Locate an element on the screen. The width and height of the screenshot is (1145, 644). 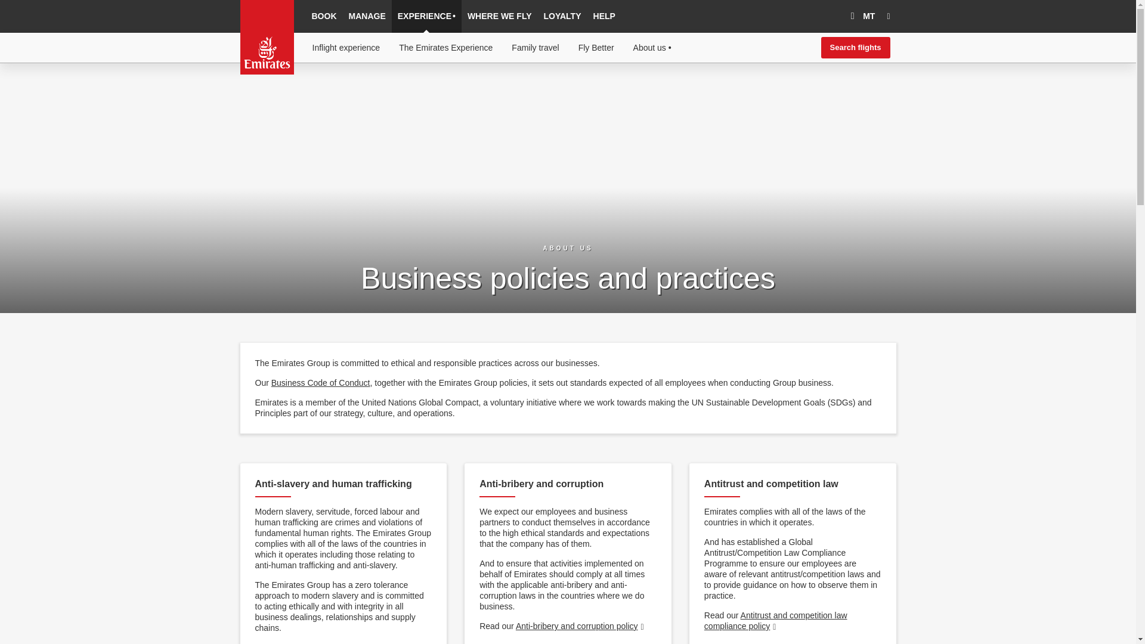
the-emirates-group-business-code-of-conduct.pdf is located at coordinates (321, 383).